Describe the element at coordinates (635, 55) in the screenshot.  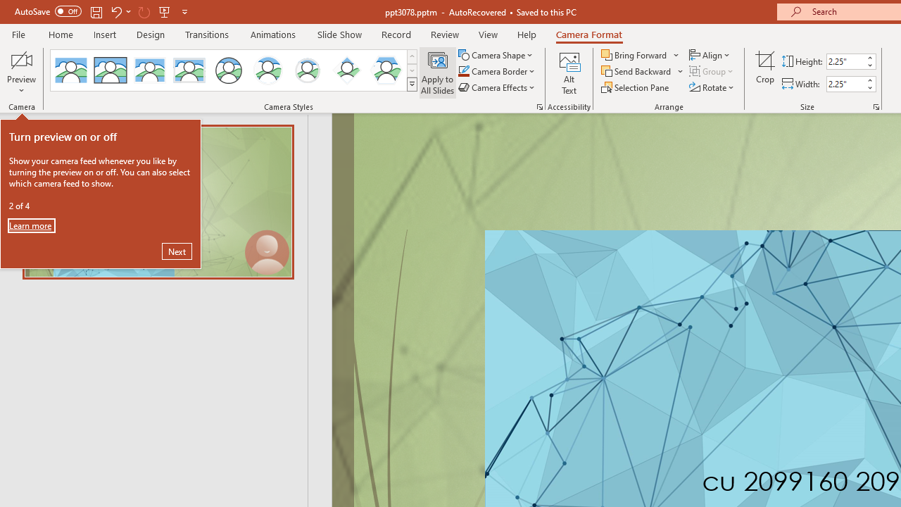
I see `Bring Forward` at that location.